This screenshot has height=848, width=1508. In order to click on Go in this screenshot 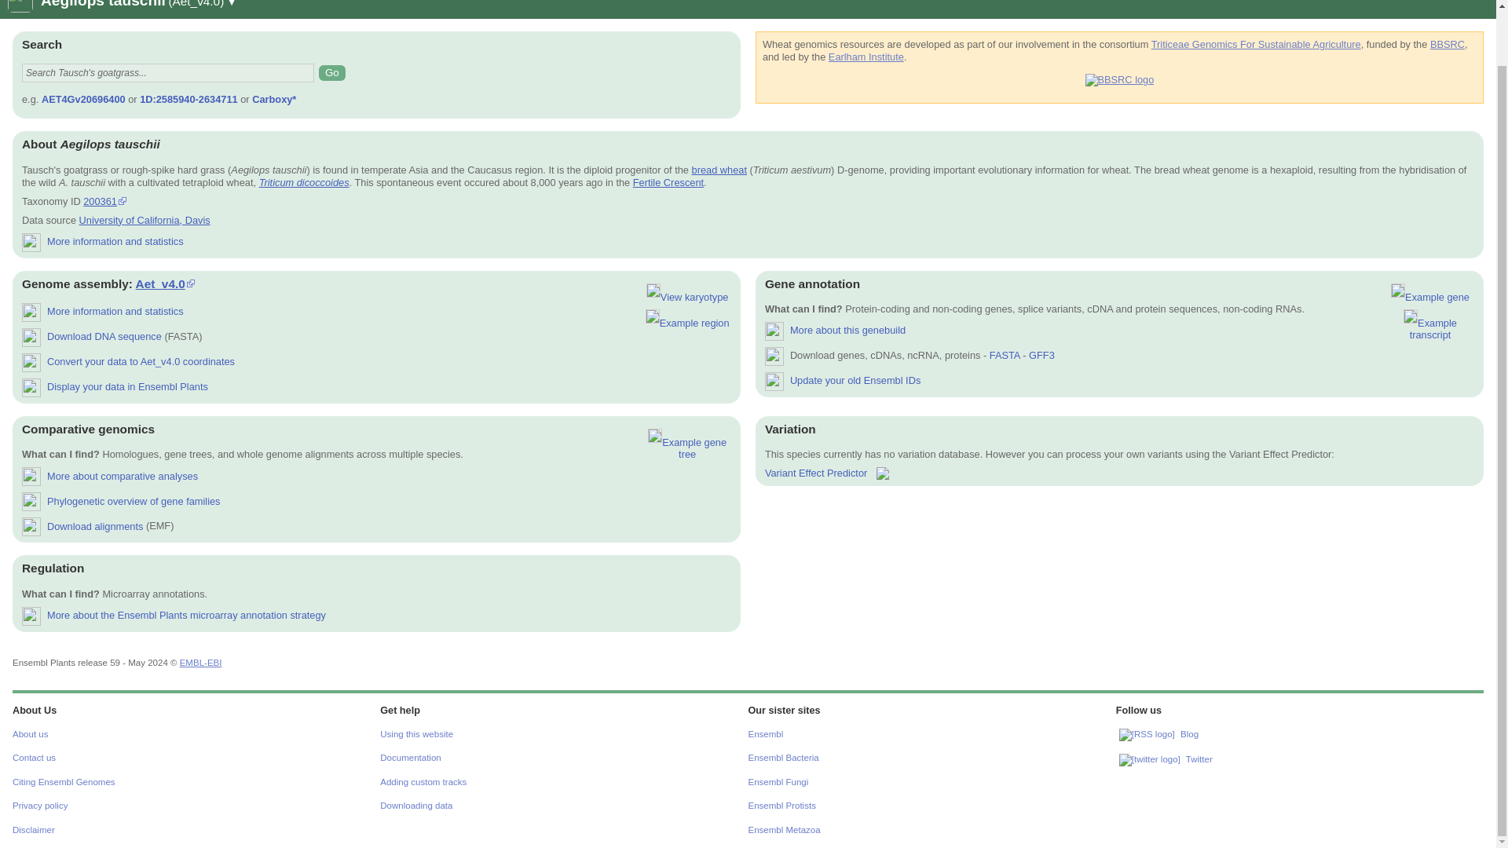, I will do `click(331, 72)`.